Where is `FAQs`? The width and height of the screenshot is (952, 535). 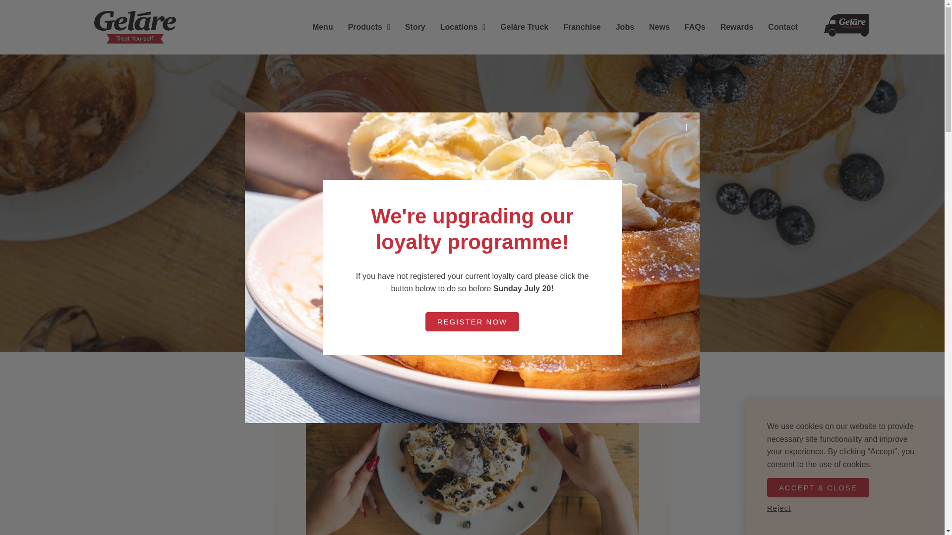 FAQs is located at coordinates (695, 27).